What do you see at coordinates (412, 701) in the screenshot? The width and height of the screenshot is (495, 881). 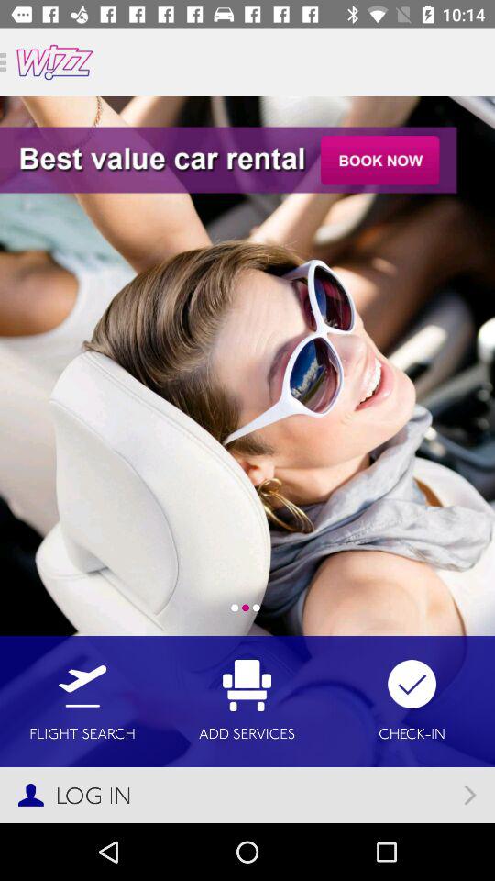 I see `turn off icon to the right of the add services item` at bounding box center [412, 701].